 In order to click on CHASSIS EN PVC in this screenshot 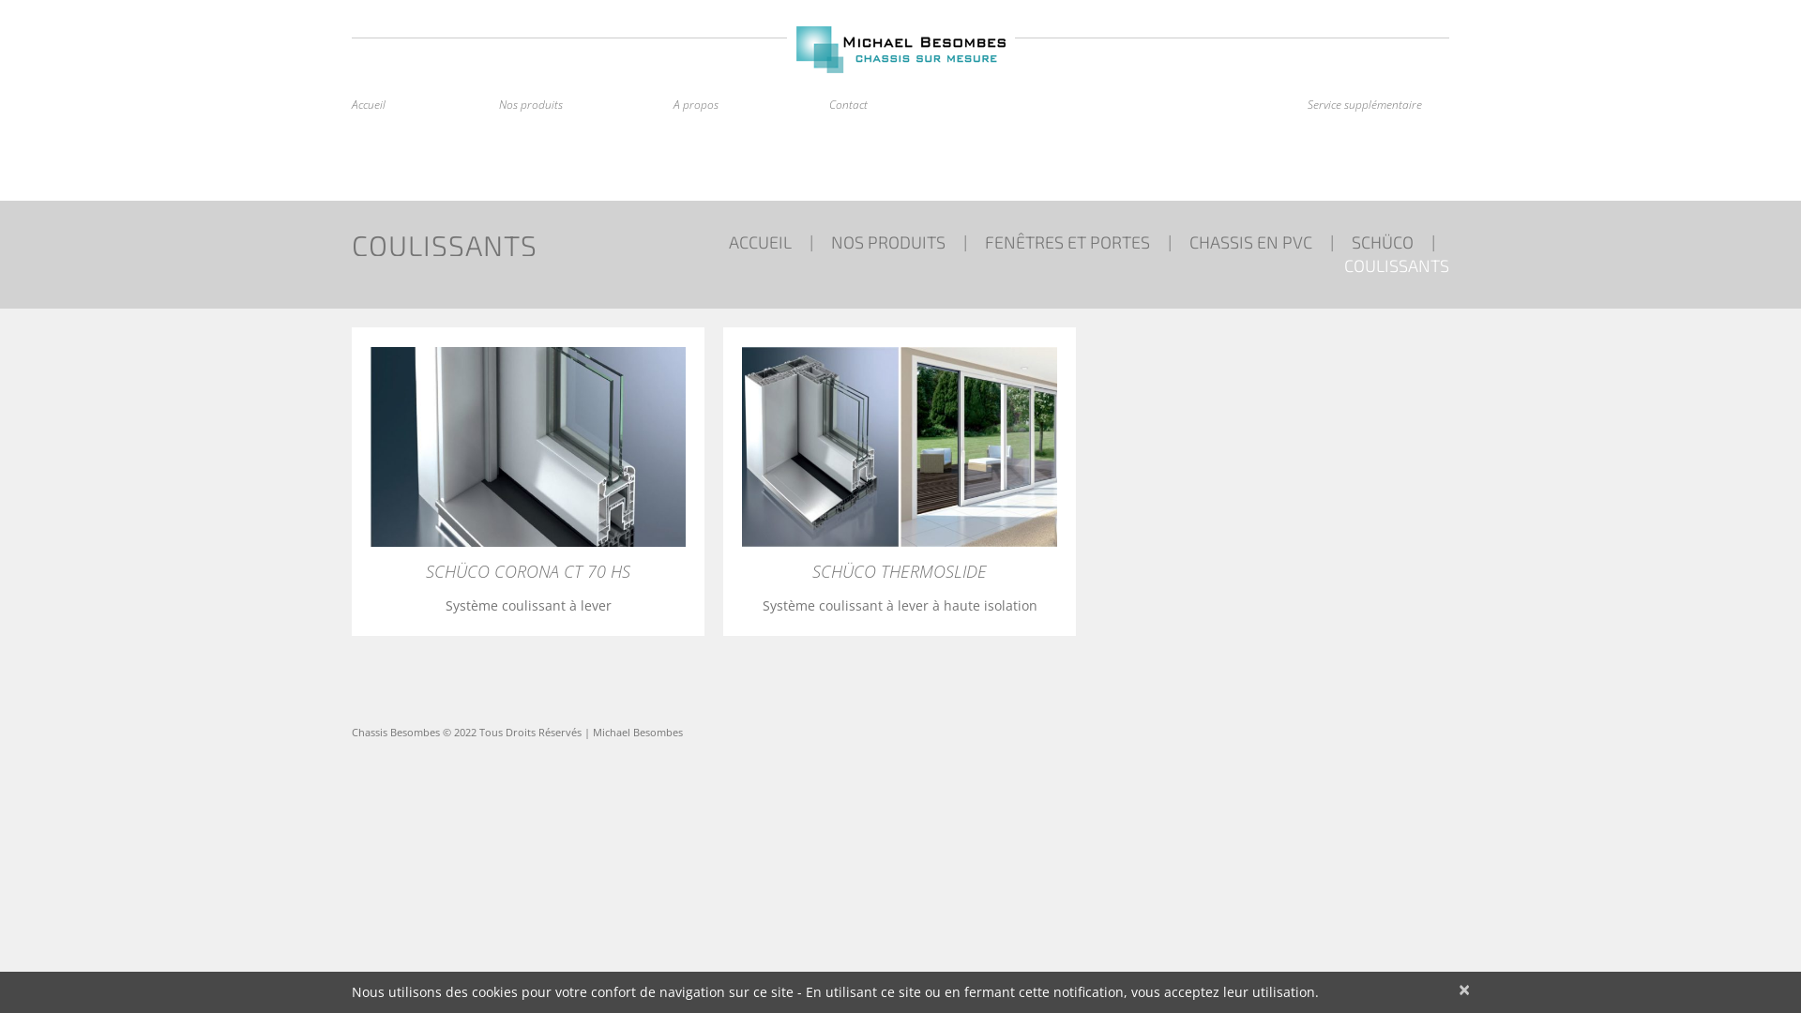, I will do `click(1251, 242)`.